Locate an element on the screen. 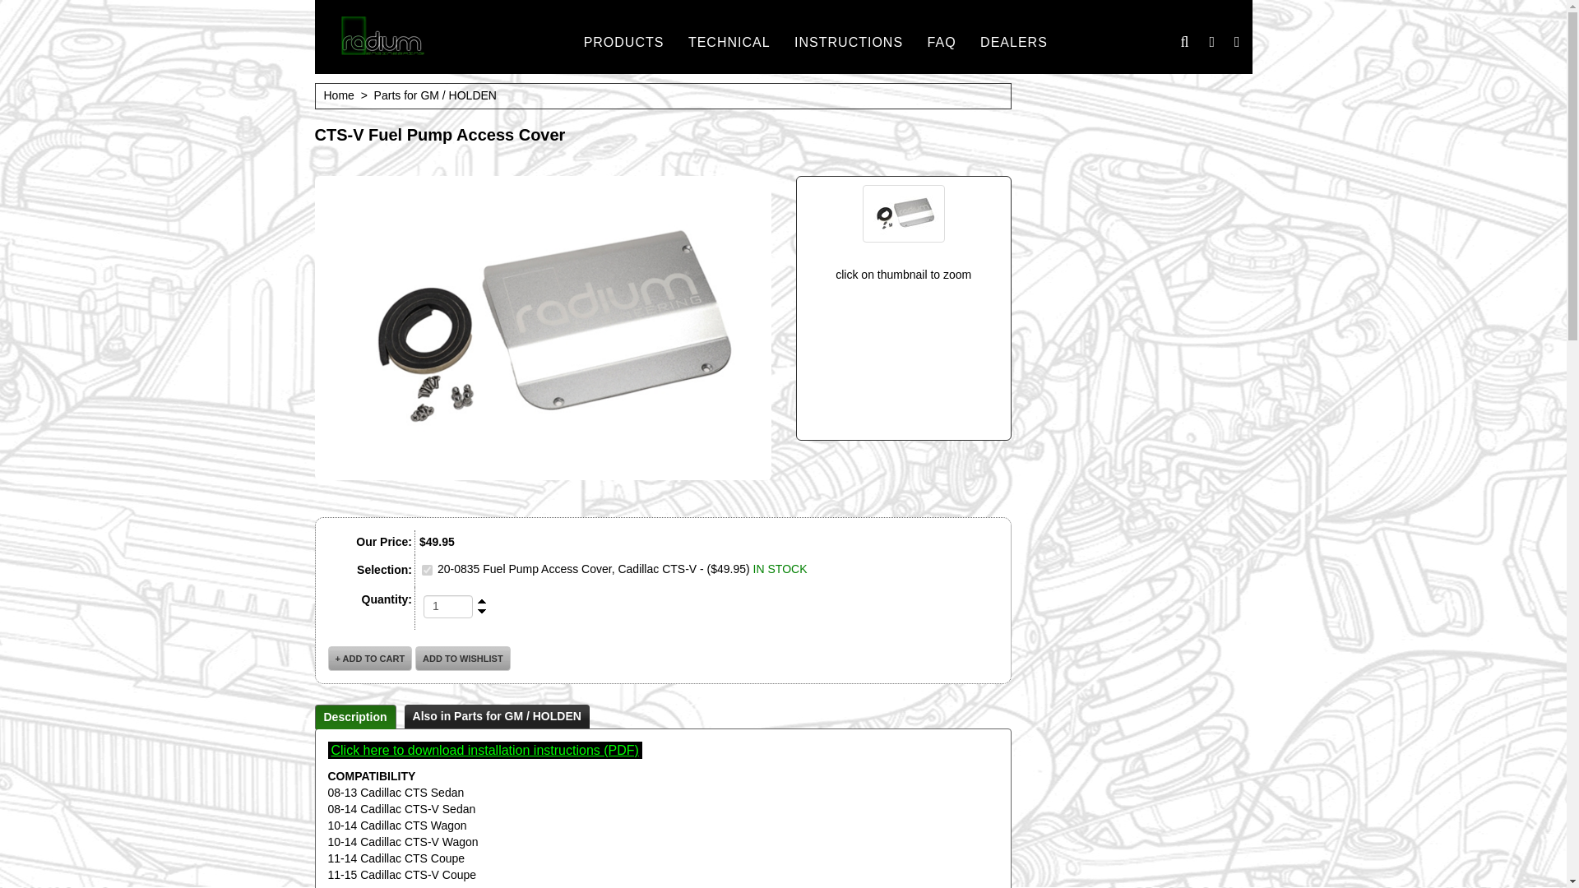 This screenshot has width=1579, height=888. 1 is located at coordinates (447, 606).